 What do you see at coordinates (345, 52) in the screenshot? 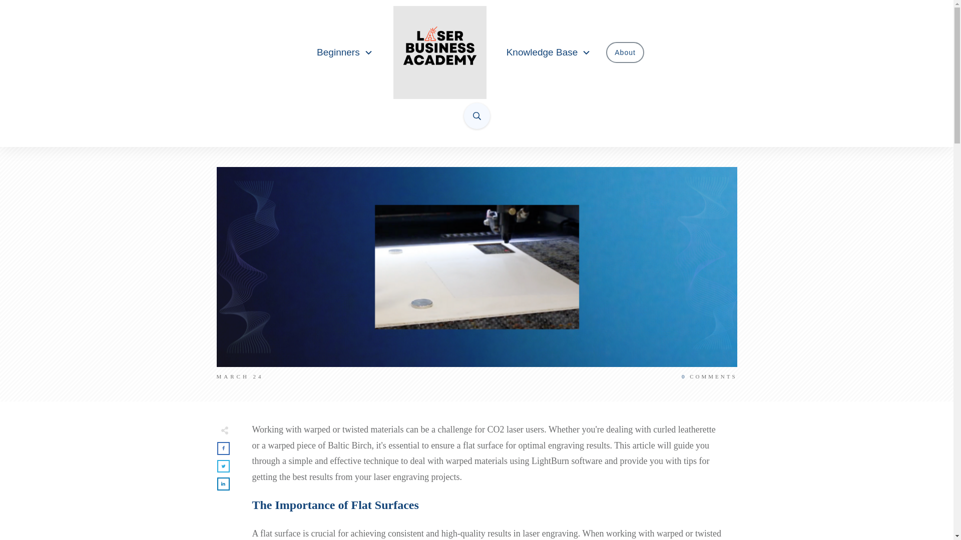
I see `Beginners` at bounding box center [345, 52].